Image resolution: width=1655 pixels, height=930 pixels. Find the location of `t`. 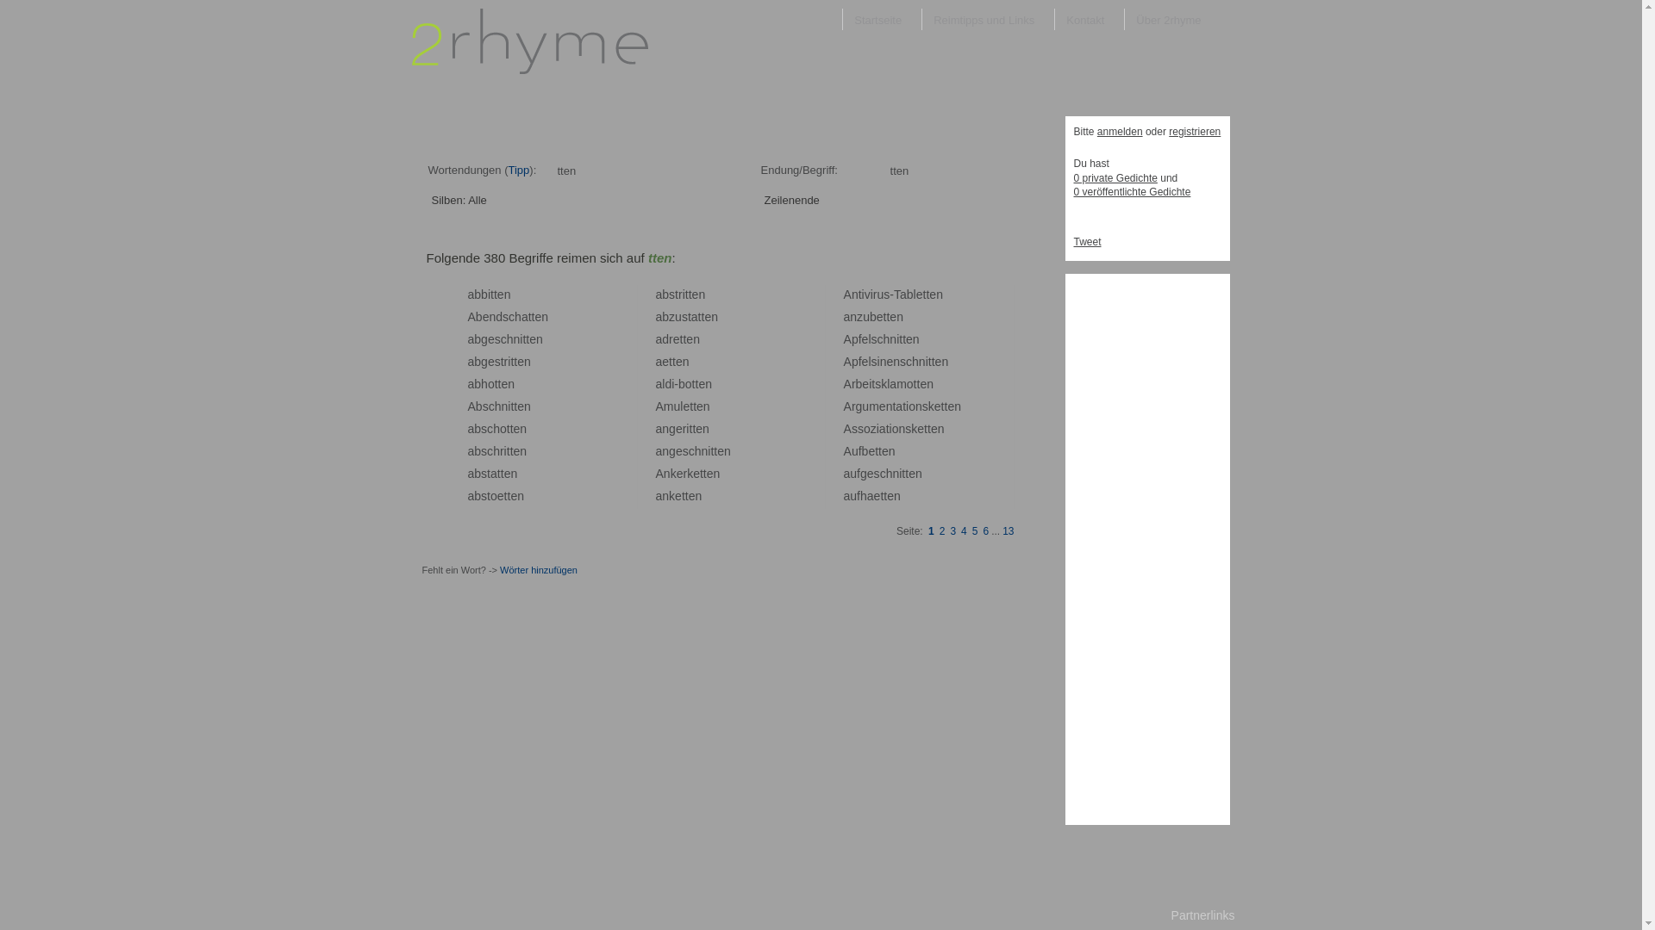

t is located at coordinates (705, 474).